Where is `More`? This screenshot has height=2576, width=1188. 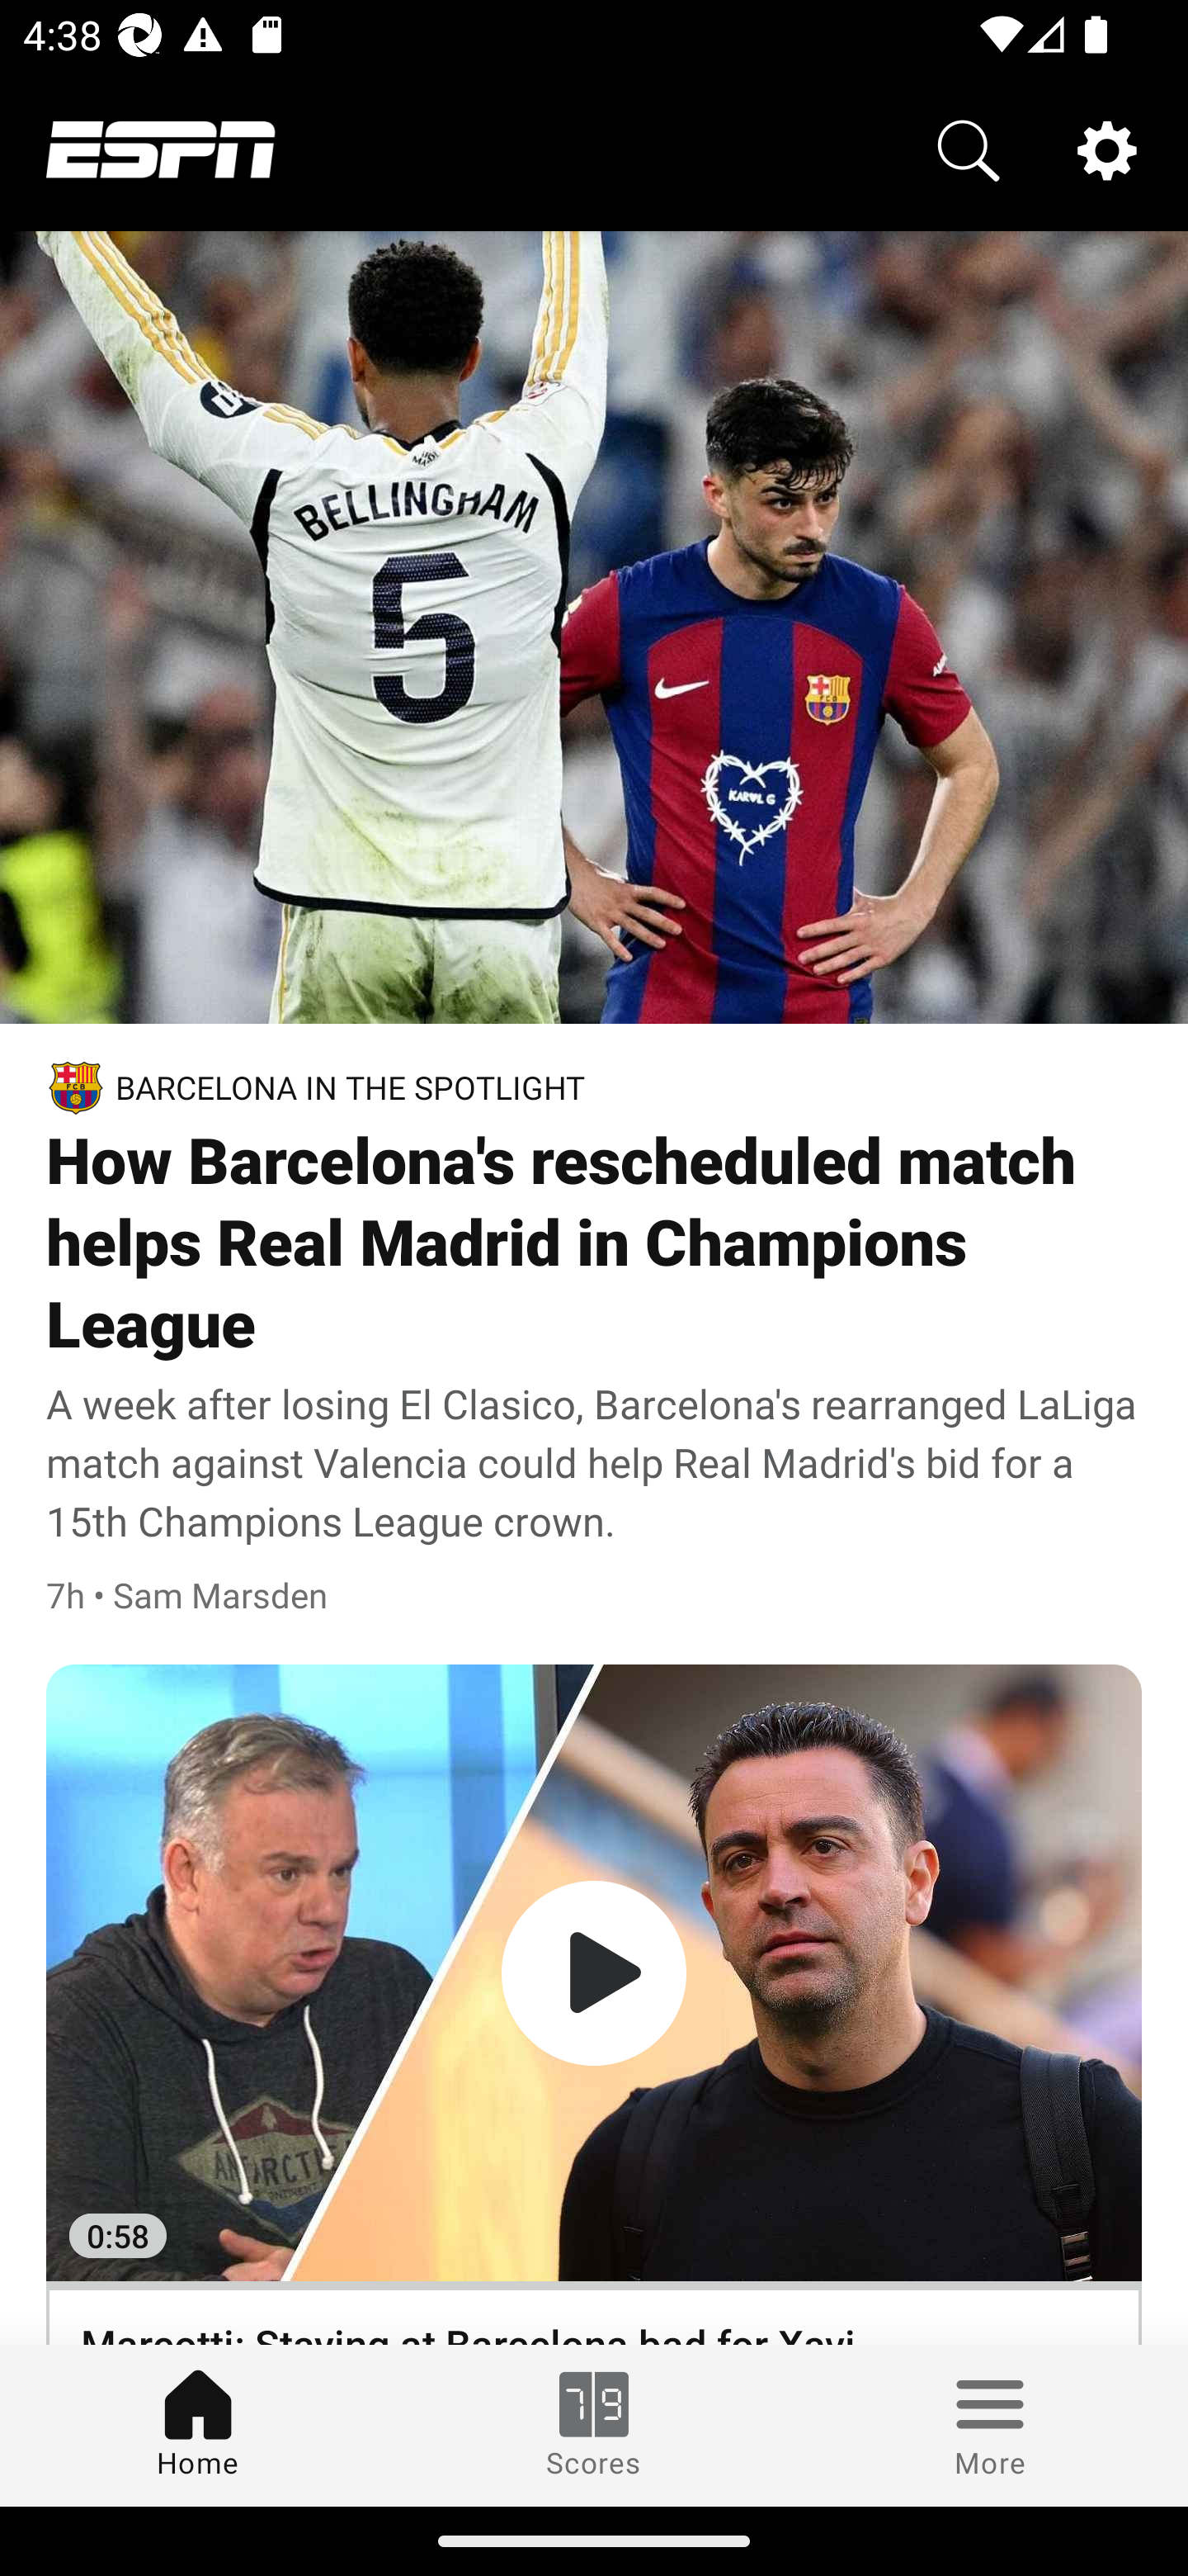
More is located at coordinates (990, 2425).